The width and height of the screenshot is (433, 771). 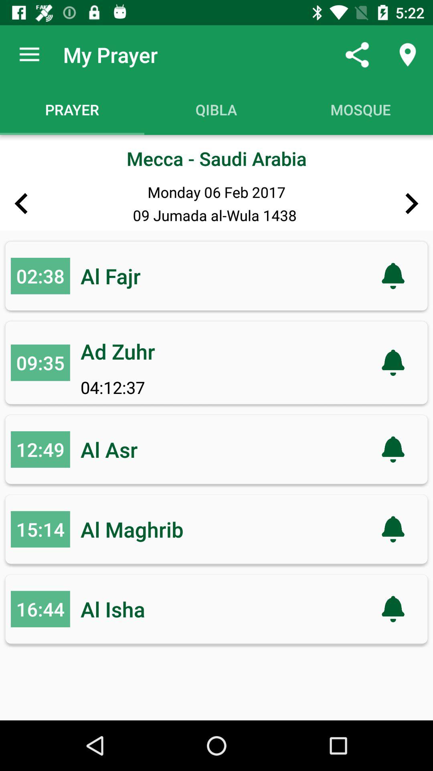 What do you see at coordinates (40, 275) in the screenshot?
I see `choose the item above 09:35 item` at bounding box center [40, 275].